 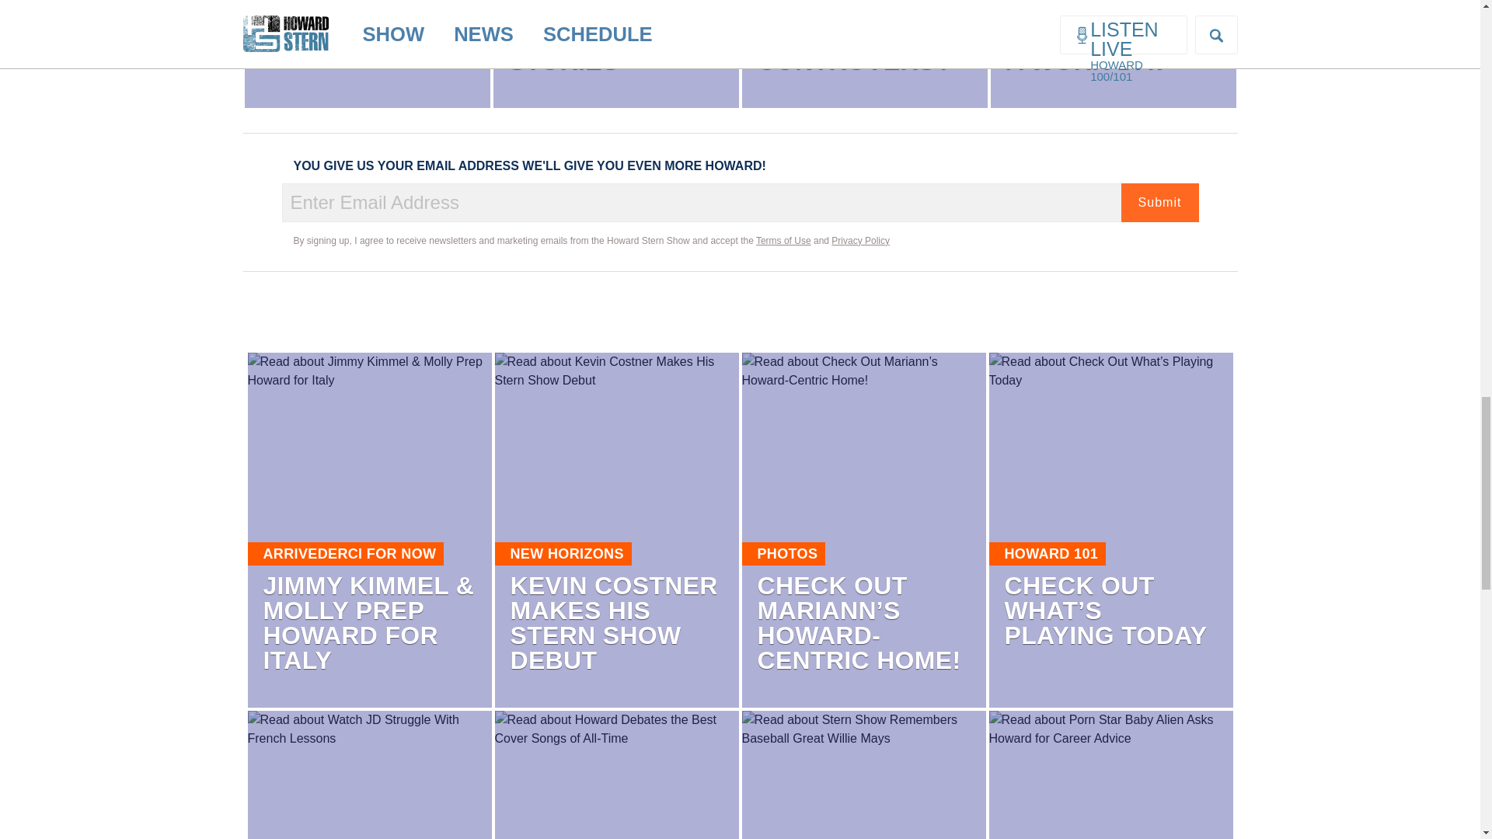 I want to click on MEMET WALKER GETS ANOTHER IDEA REJECTED, so click(x=363, y=25).